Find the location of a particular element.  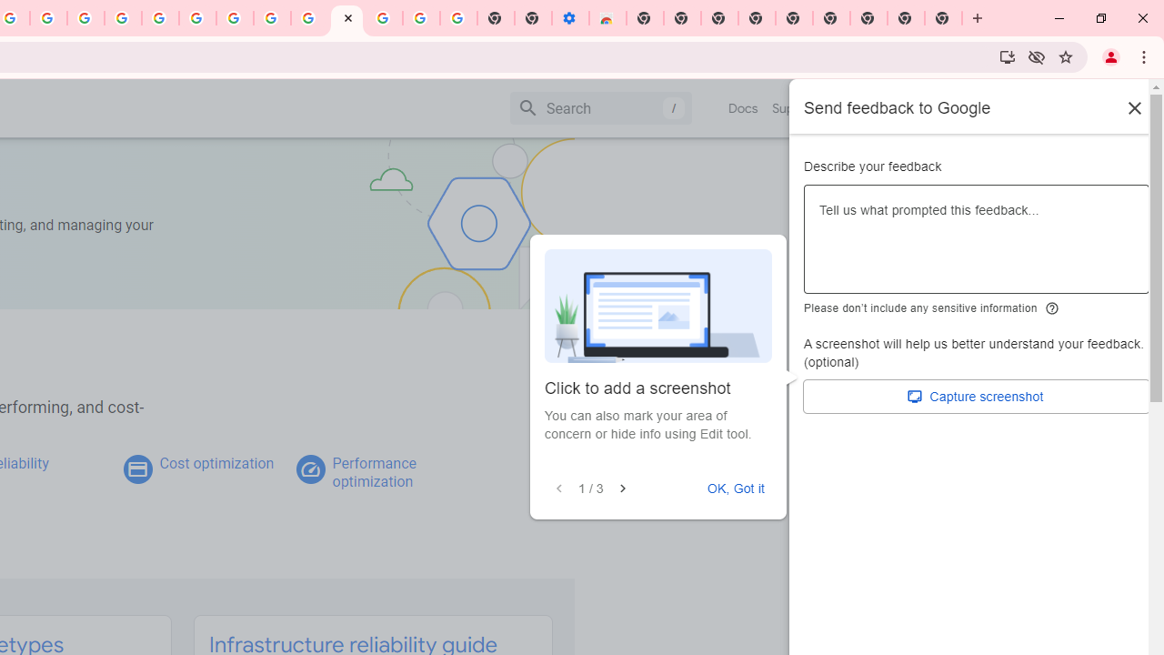

Google Account Help is located at coordinates (420, 18).